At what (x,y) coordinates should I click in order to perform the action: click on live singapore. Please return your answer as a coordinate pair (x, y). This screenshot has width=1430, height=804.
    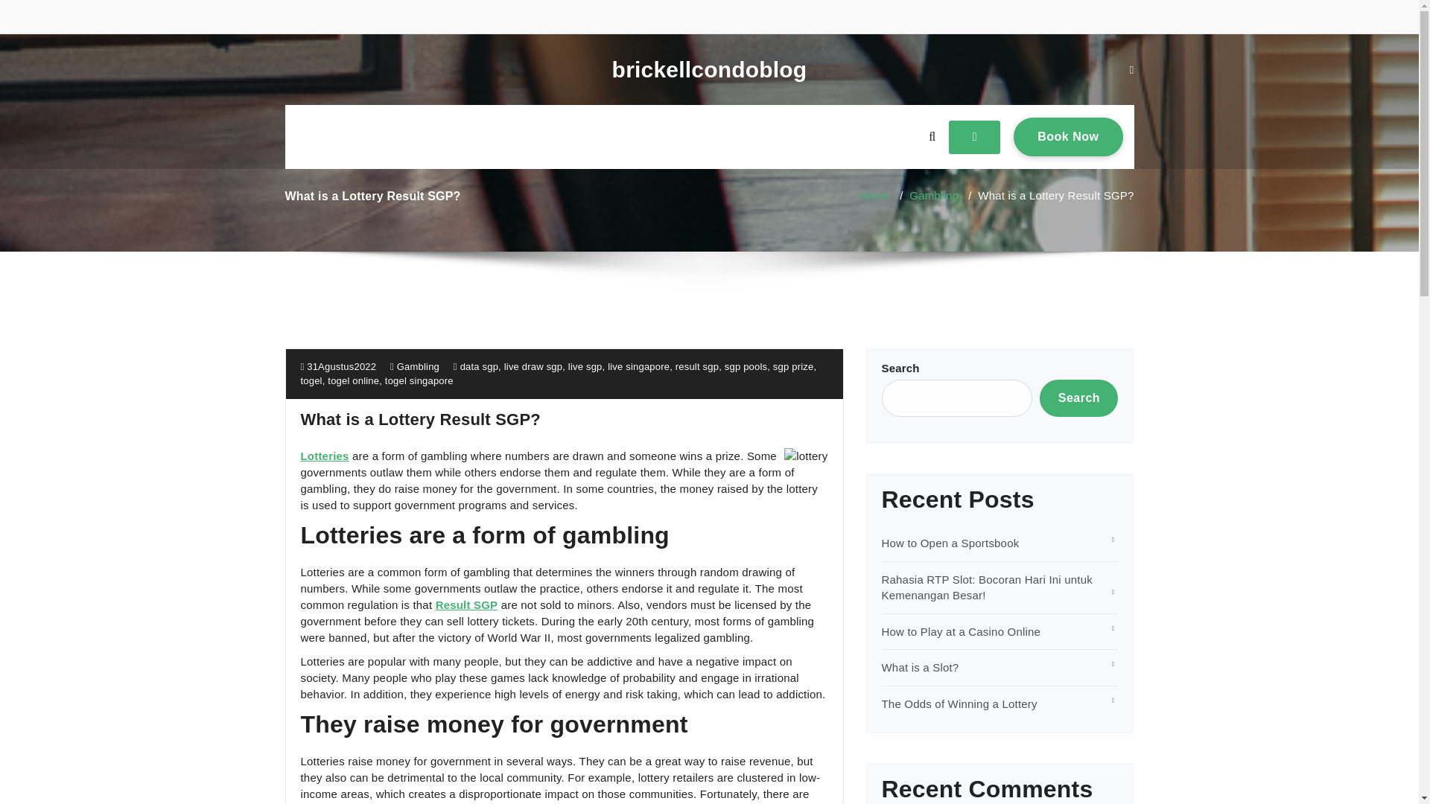
    Looking at the image, I should click on (638, 366).